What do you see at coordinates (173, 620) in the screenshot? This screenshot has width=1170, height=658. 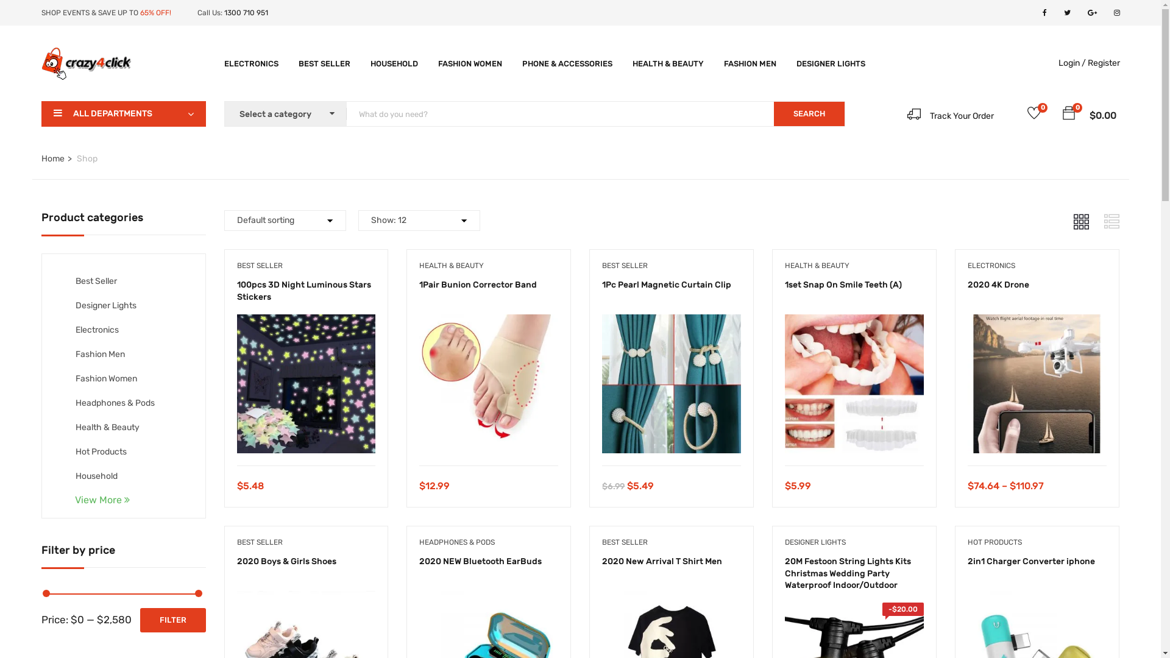 I see `FILTER` at bounding box center [173, 620].